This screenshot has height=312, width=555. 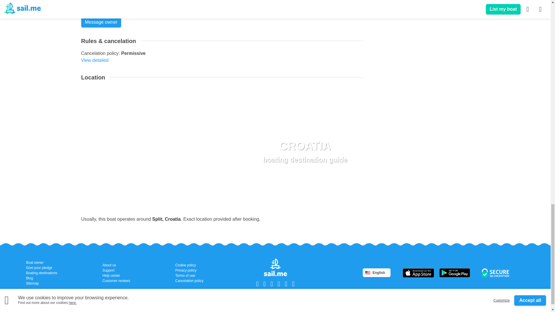 I want to click on Click to visit Croatia page, so click(x=189, y=265).